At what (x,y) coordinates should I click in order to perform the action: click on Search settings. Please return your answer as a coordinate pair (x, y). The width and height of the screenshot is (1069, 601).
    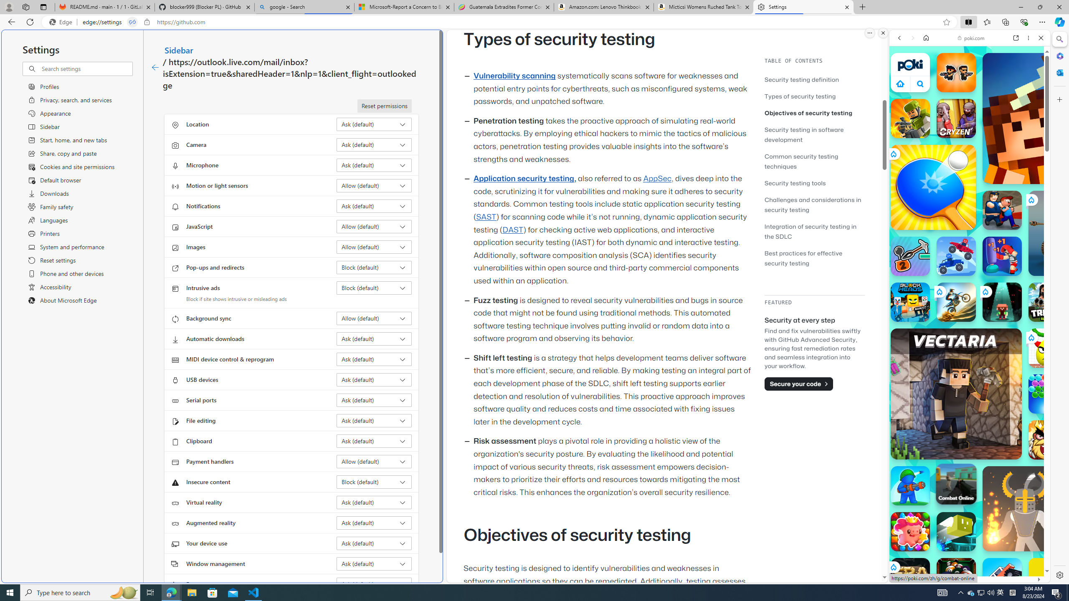
    Looking at the image, I should click on (86, 68).